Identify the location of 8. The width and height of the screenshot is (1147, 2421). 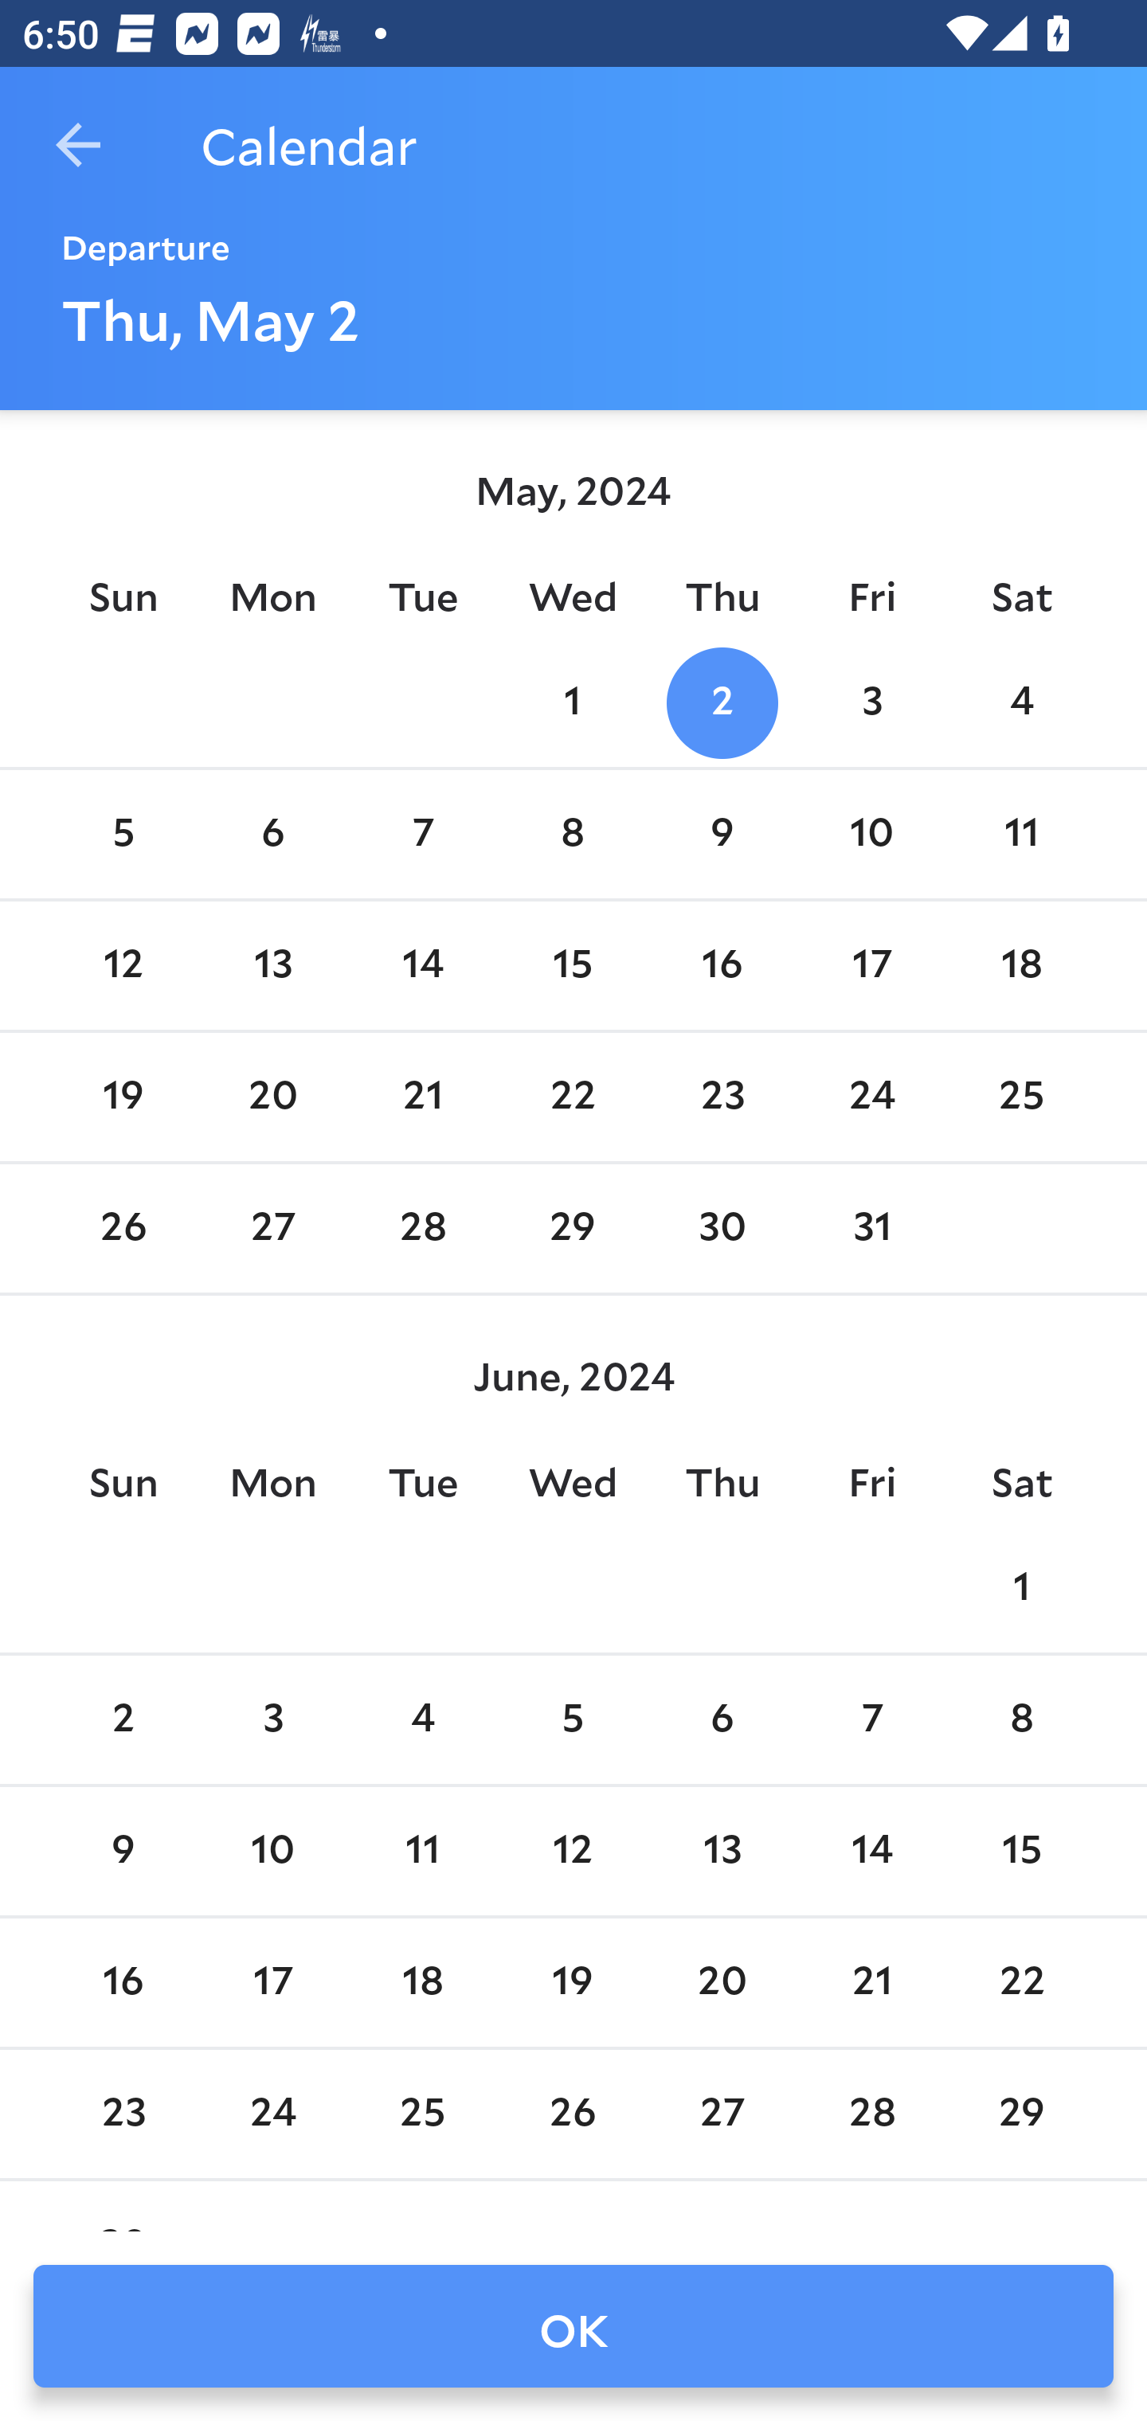
(1021, 1721).